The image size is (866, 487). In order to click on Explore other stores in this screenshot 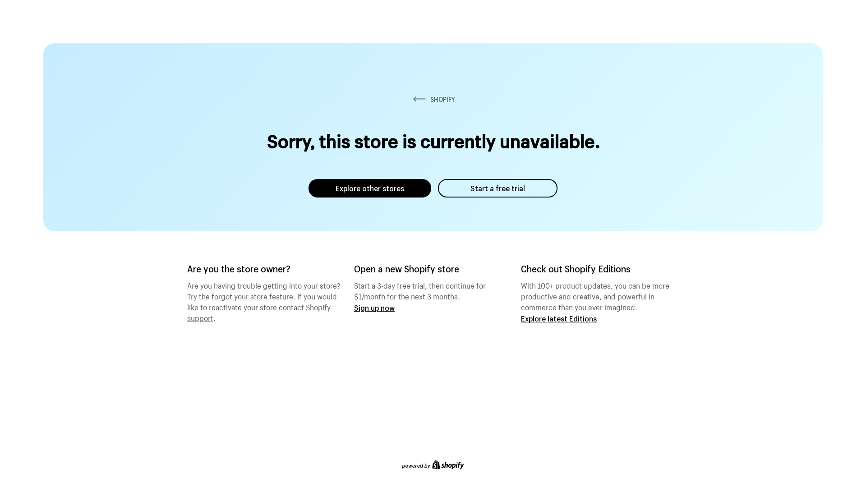, I will do `click(370, 188)`.